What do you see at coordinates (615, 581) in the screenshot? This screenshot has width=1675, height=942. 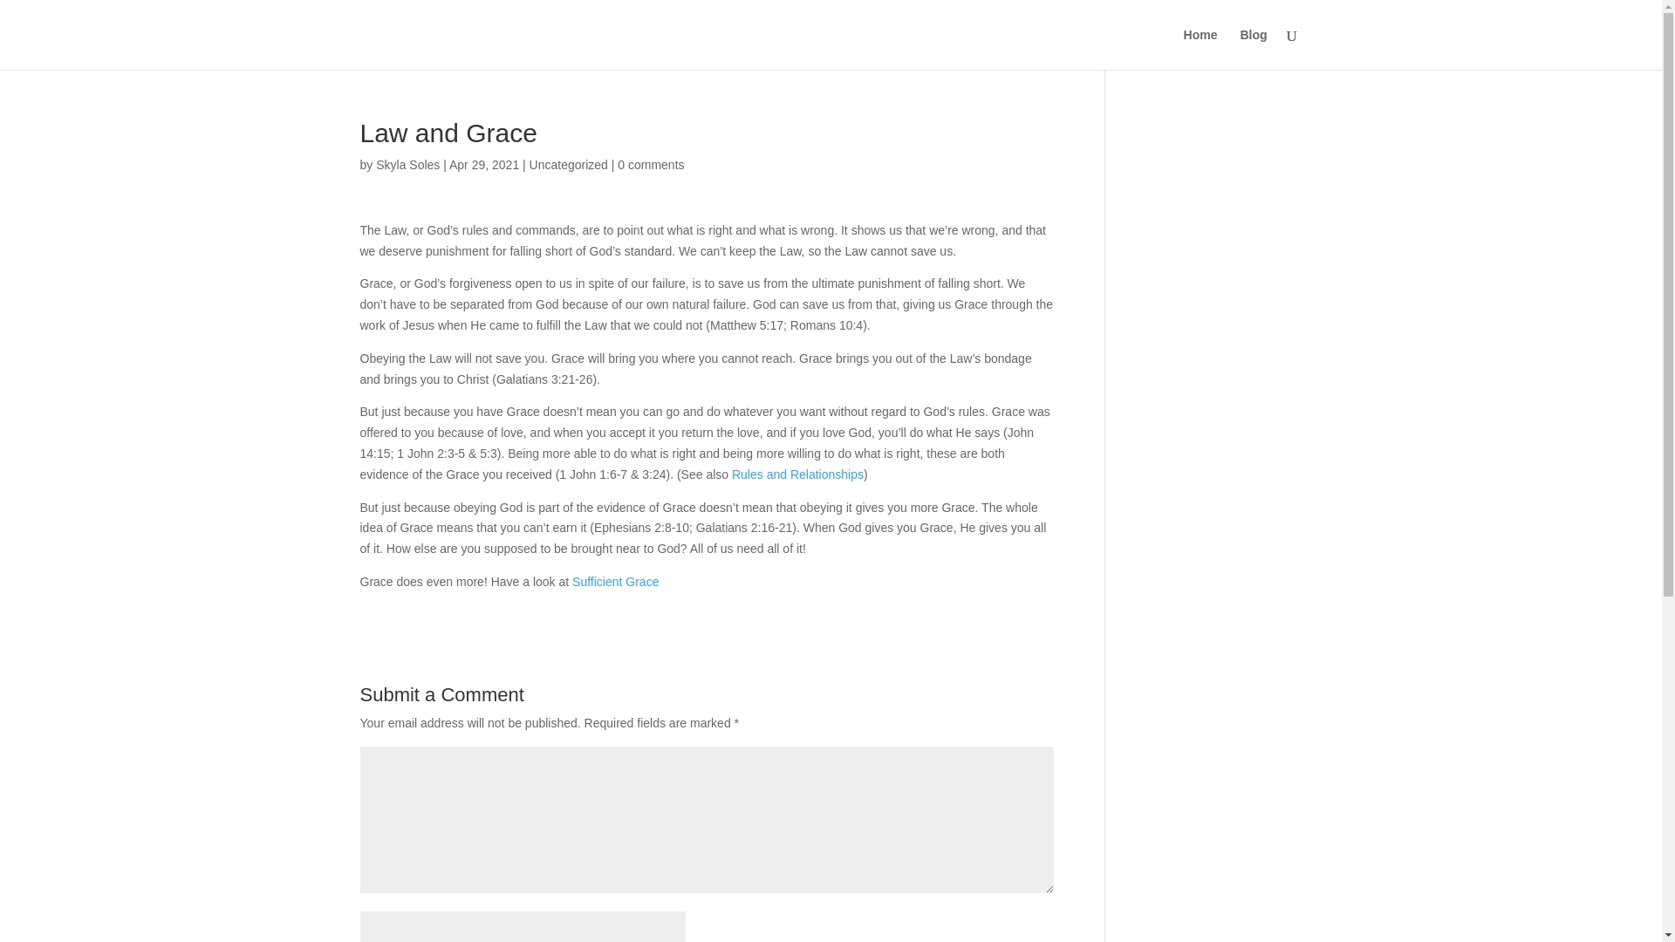 I see `Sufficient Grace` at bounding box center [615, 581].